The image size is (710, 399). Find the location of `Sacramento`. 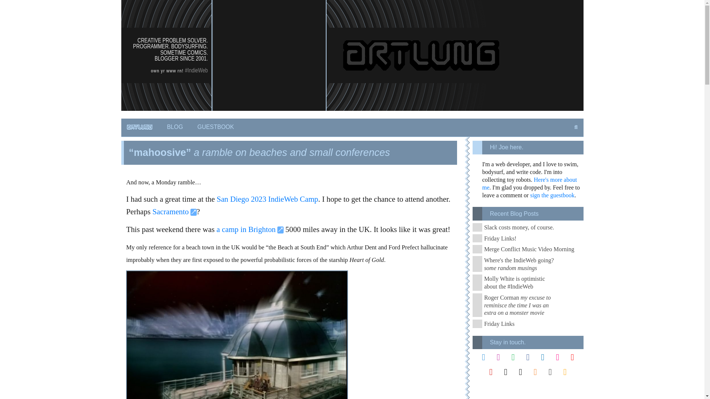

Sacramento is located at coordinates (175, 211).